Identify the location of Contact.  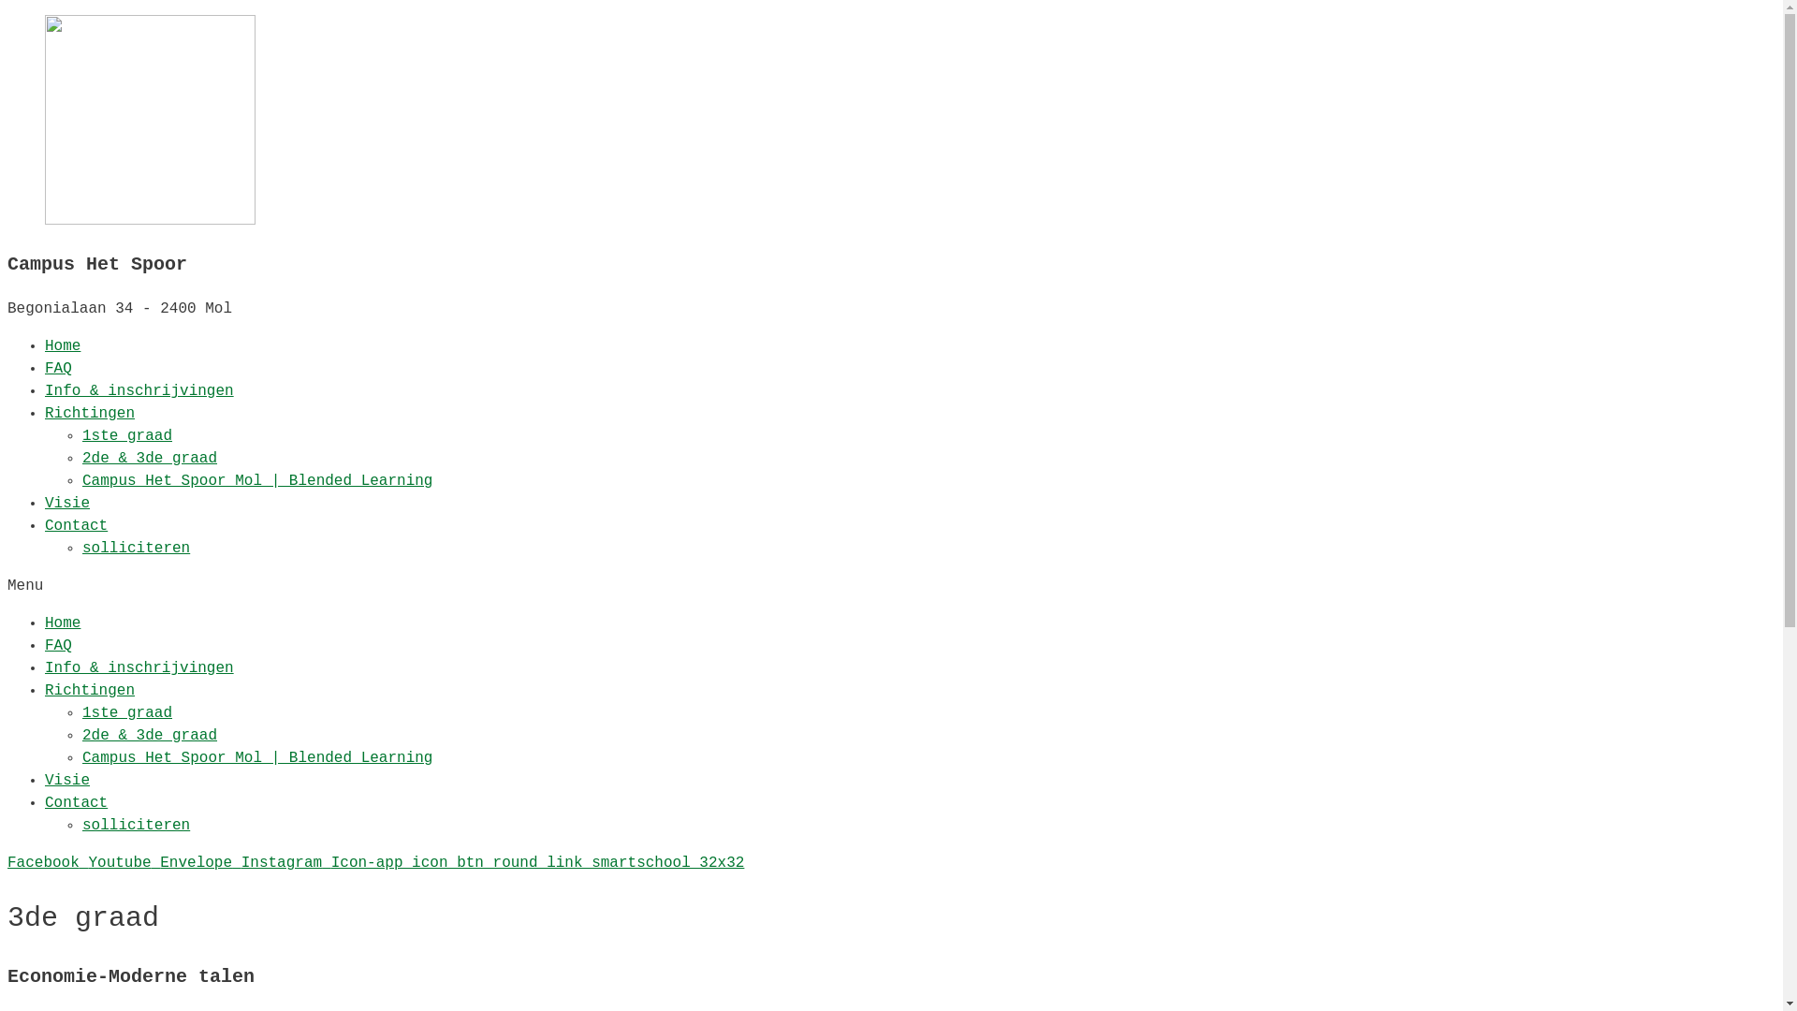
(77, 526).